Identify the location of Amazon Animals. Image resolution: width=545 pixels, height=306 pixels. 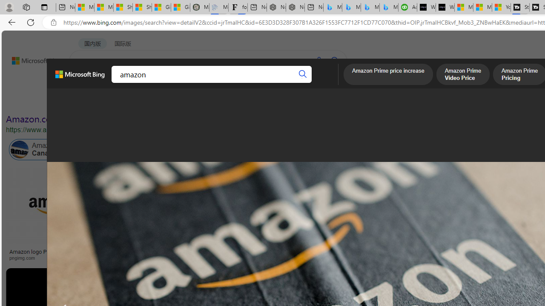
(301, 150).